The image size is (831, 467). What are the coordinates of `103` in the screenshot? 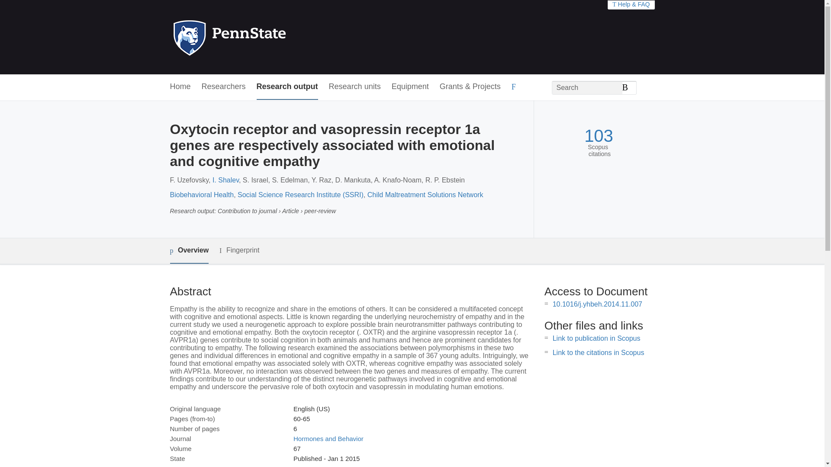 It's located at (598, 136).